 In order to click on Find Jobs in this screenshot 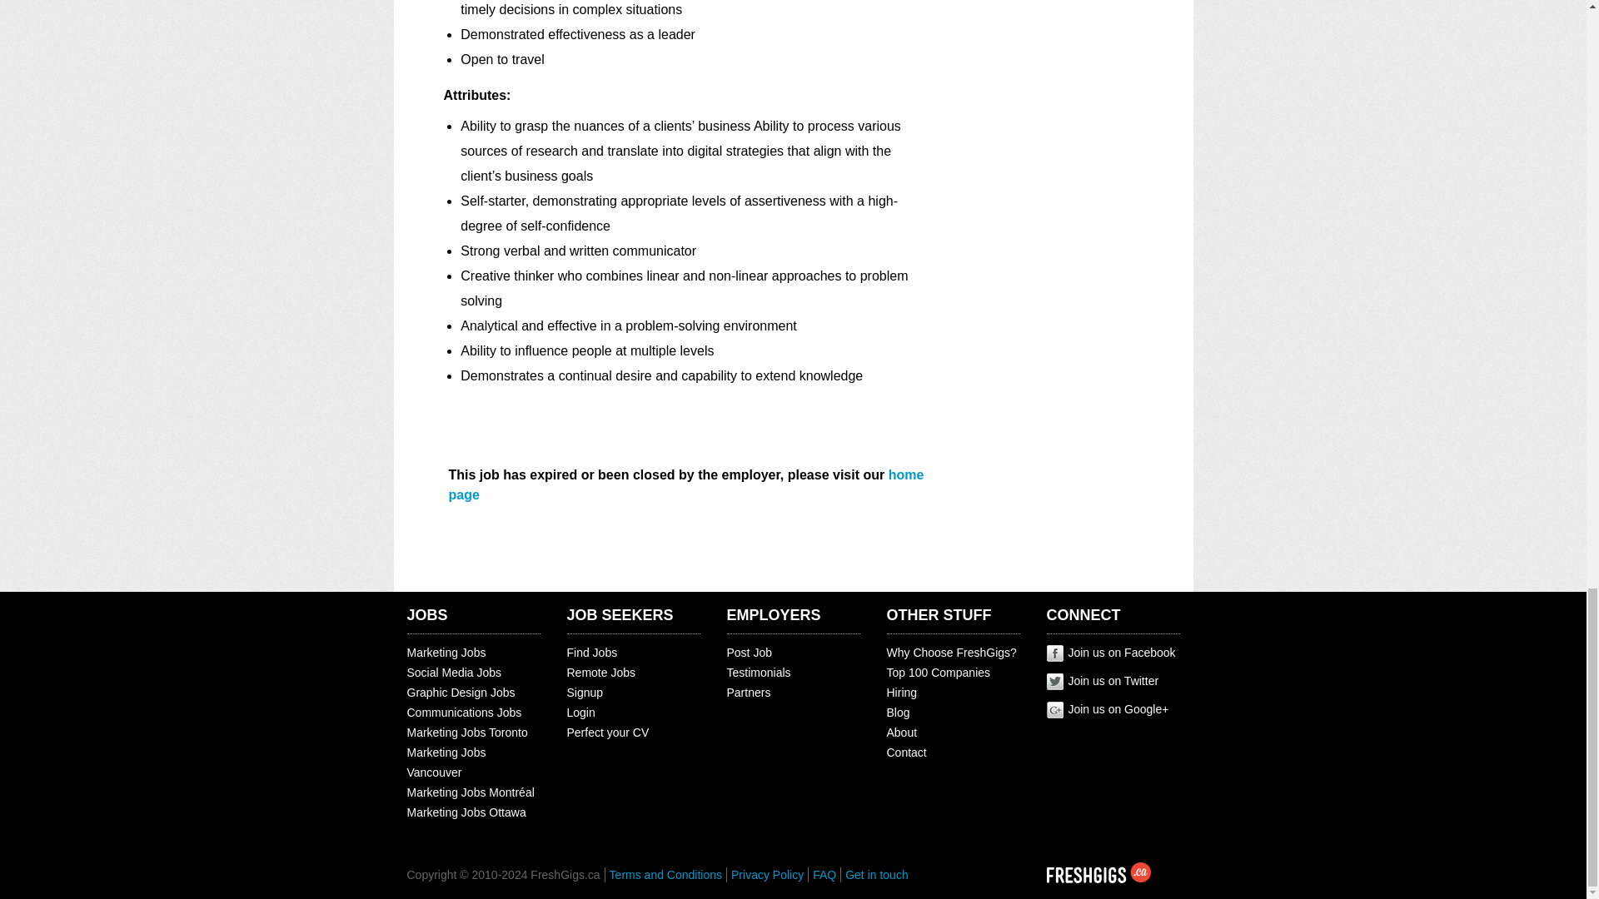, I will do `click(591, 653)`.